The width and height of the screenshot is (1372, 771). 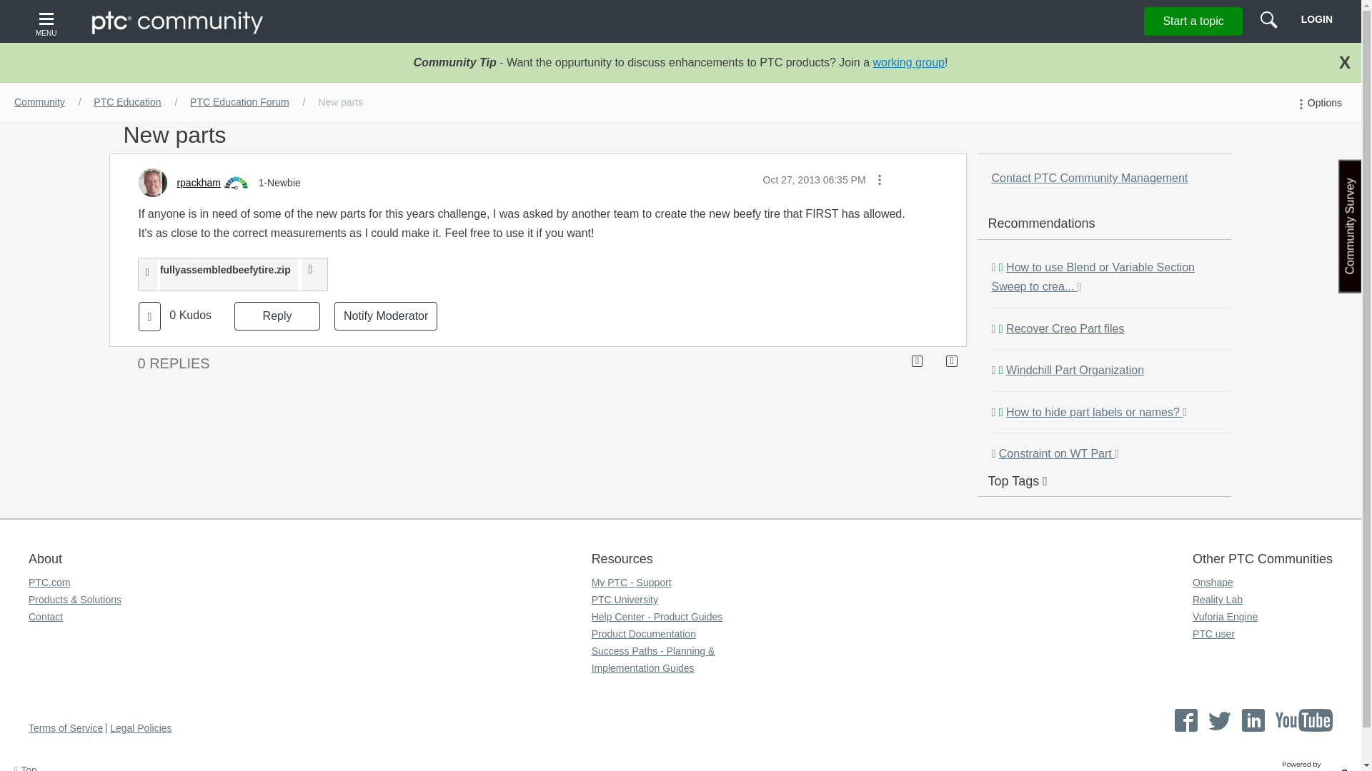 What do you see at coordinates (39, 102) in the screenshot?
I see `Community` at bounding box center [39, 102].